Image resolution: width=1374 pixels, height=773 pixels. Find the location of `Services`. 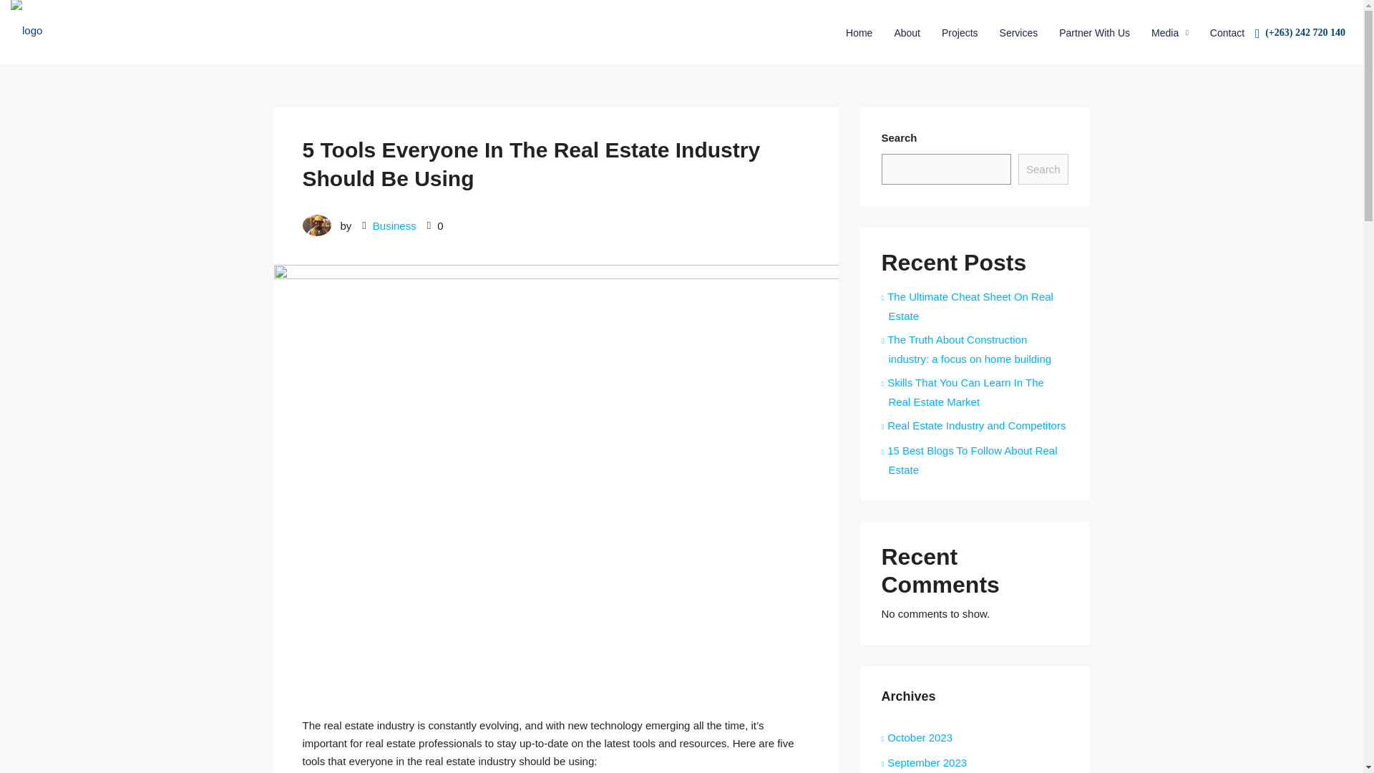

Services is located at coordinates (1019, 33).